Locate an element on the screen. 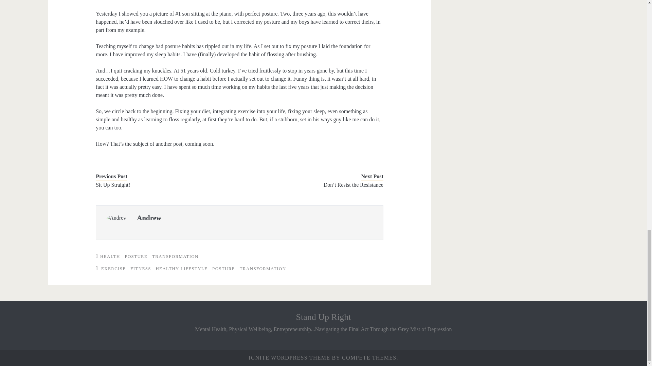  FITNESS is located at coordinates (141, 268).